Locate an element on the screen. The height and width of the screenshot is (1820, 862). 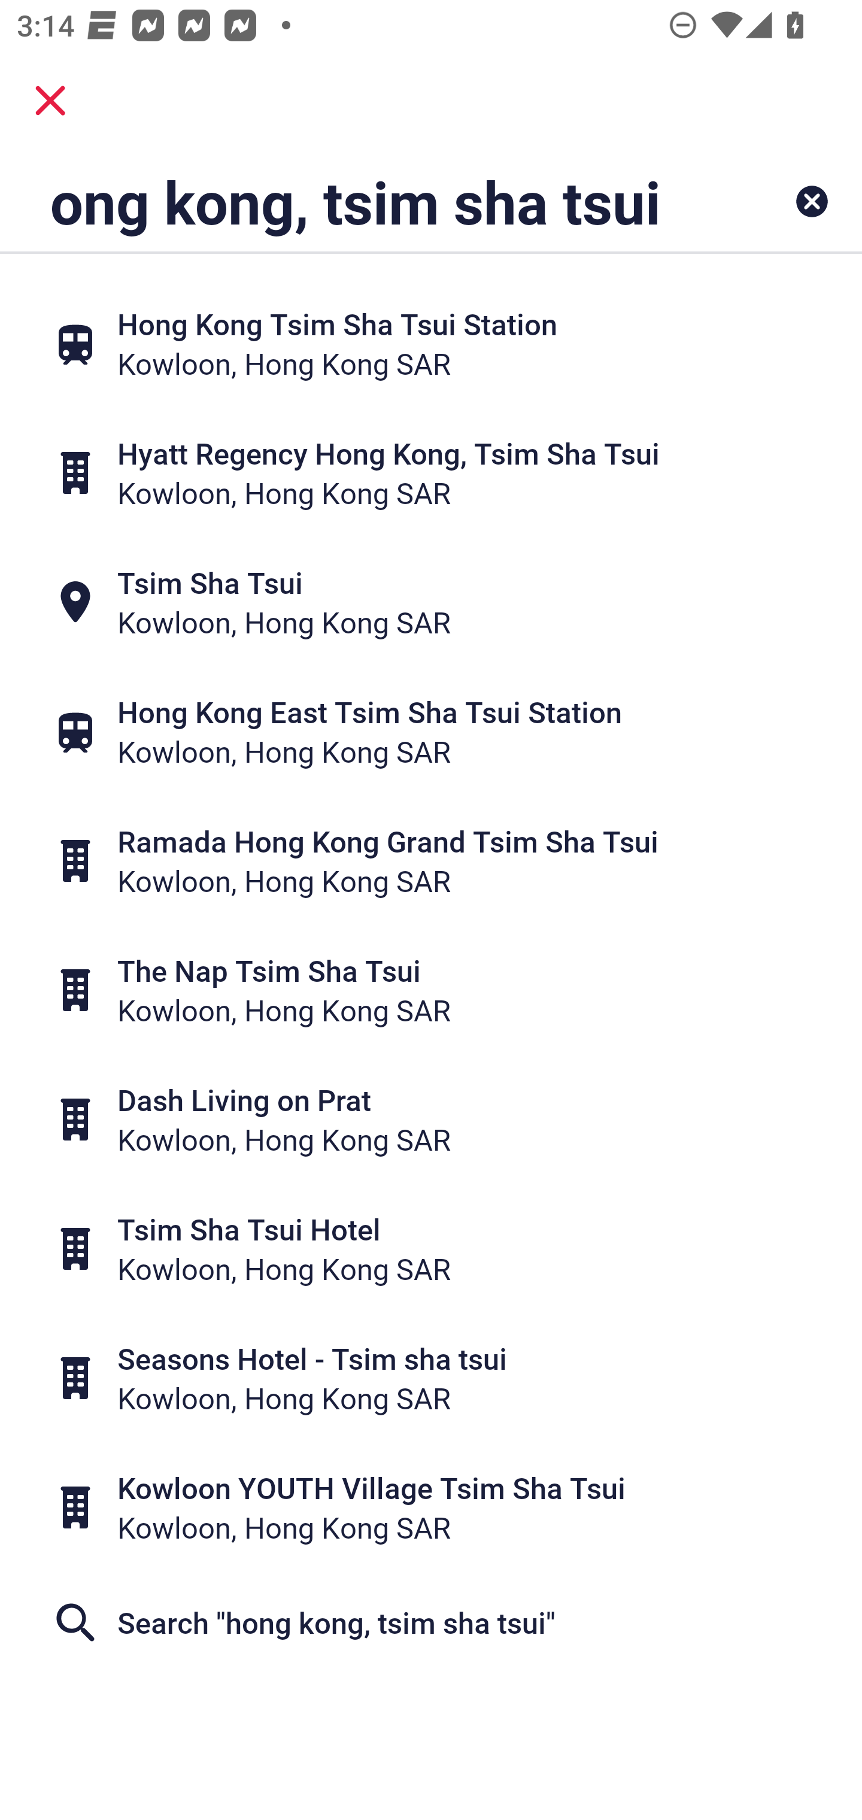
Clear is located at coordinates (812, 201).